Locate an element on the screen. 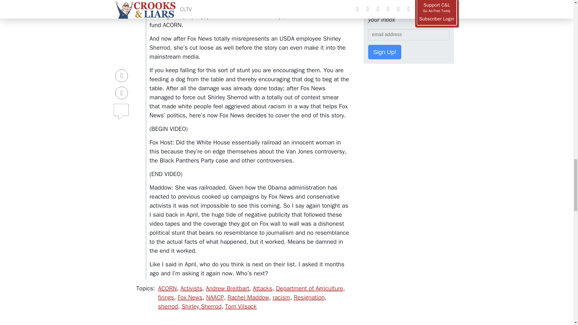 The height and width of the screenshot is (325, 578). firings is located at coordinates (166, 297).